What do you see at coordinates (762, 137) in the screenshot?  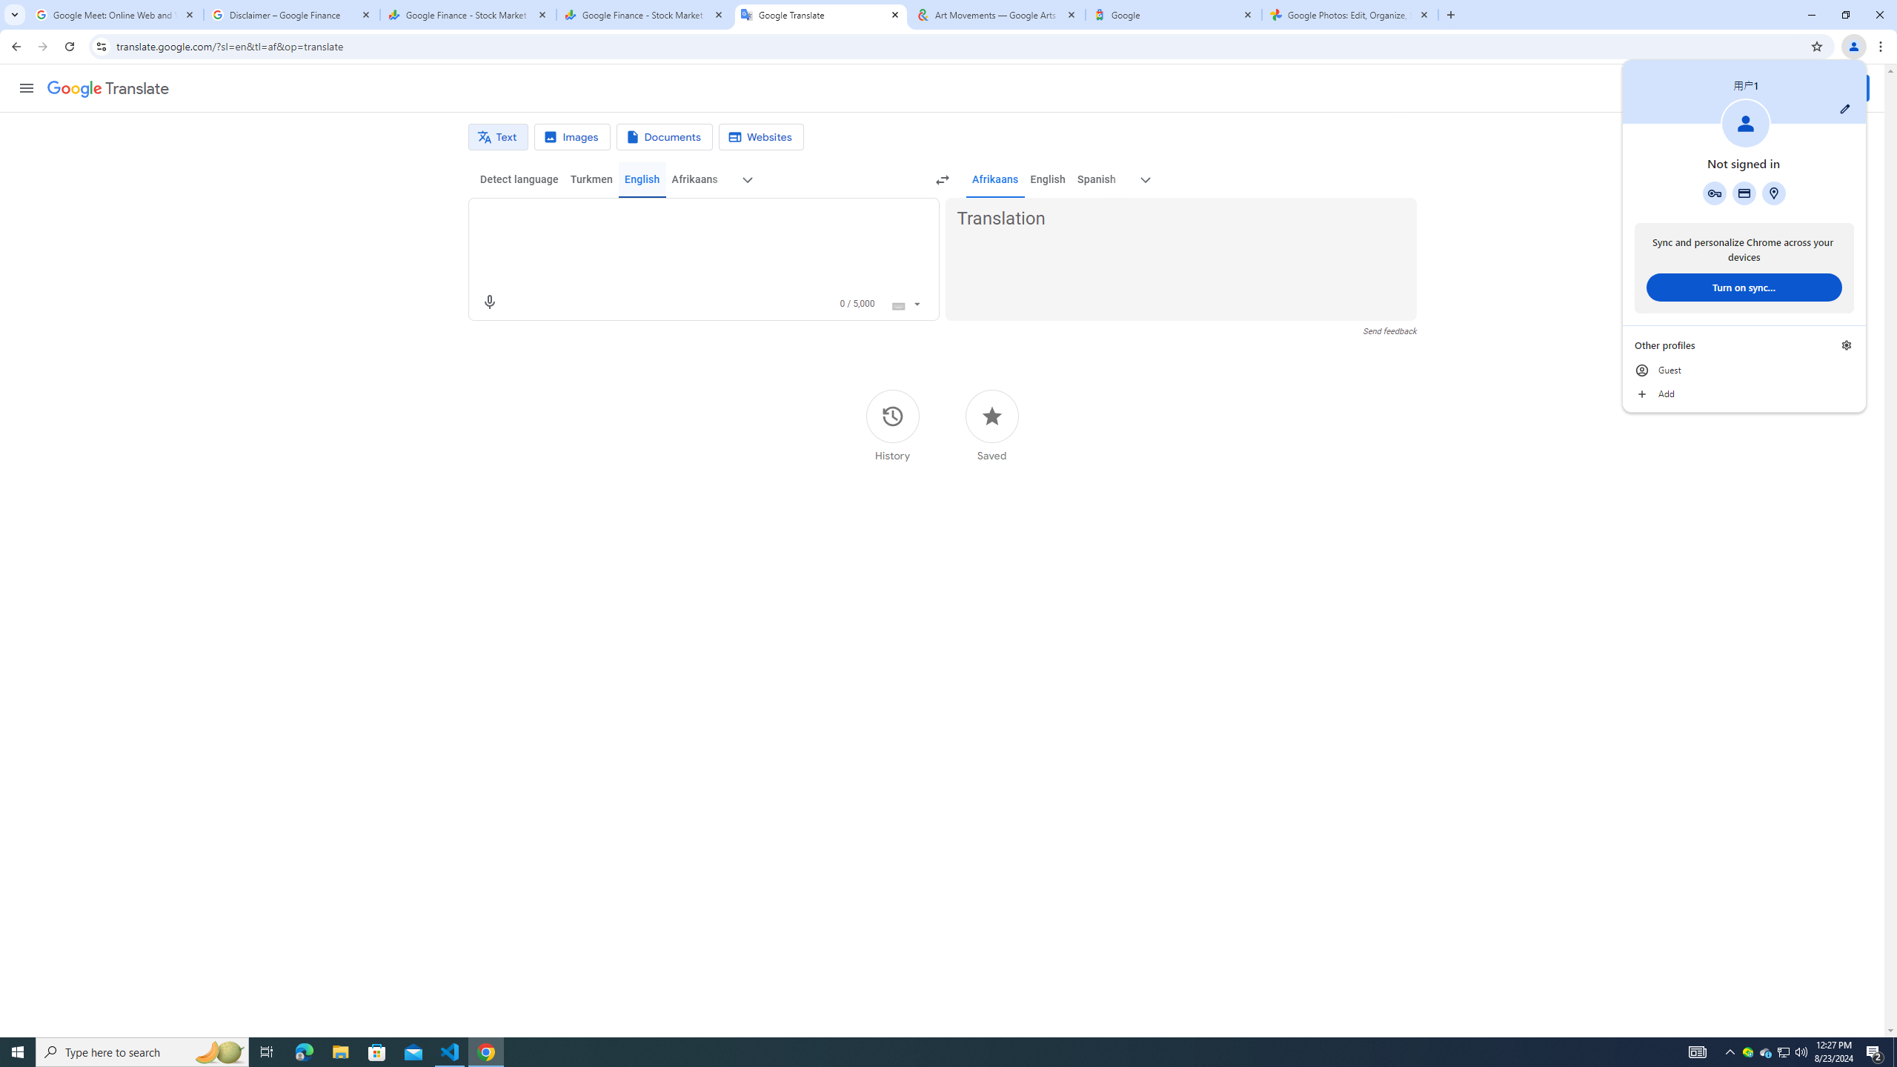 I see `Website translation` at bounding box center [762, 137].